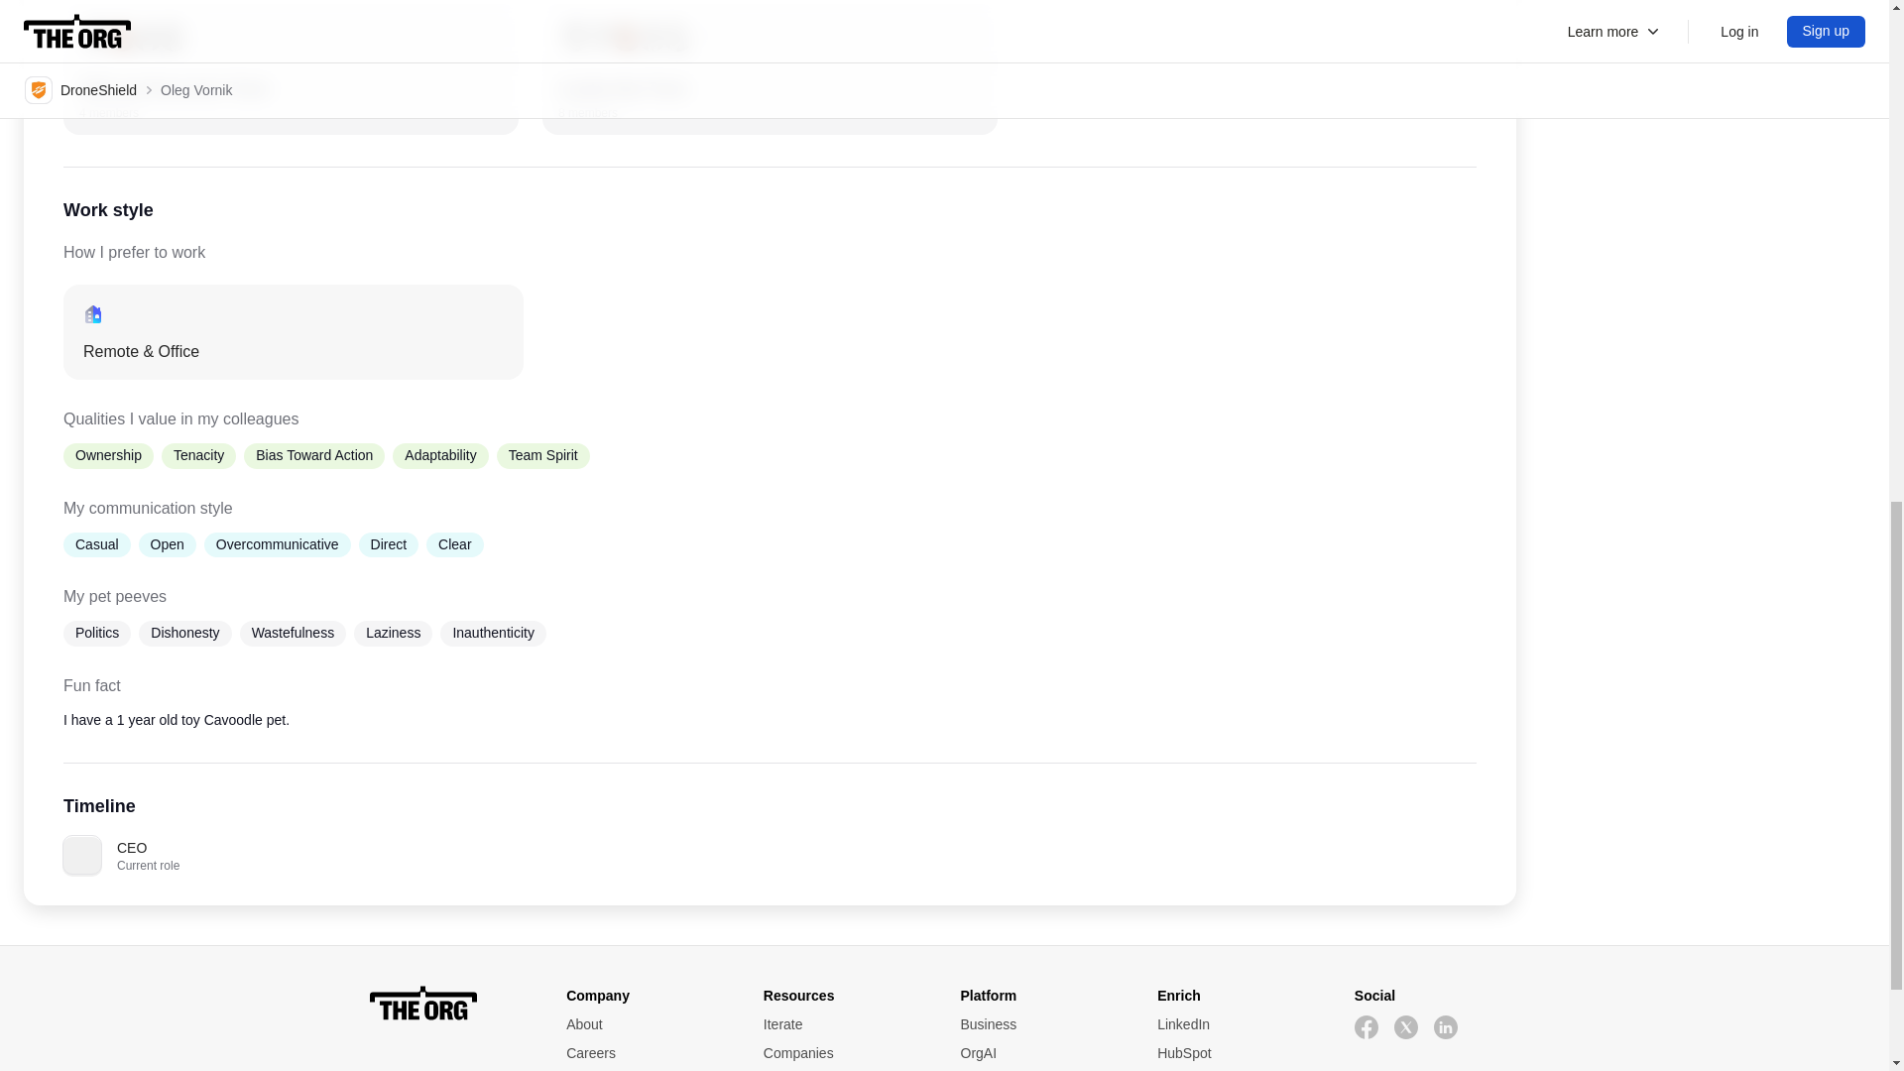  I want to click on Careers, so click(1240, 1024).